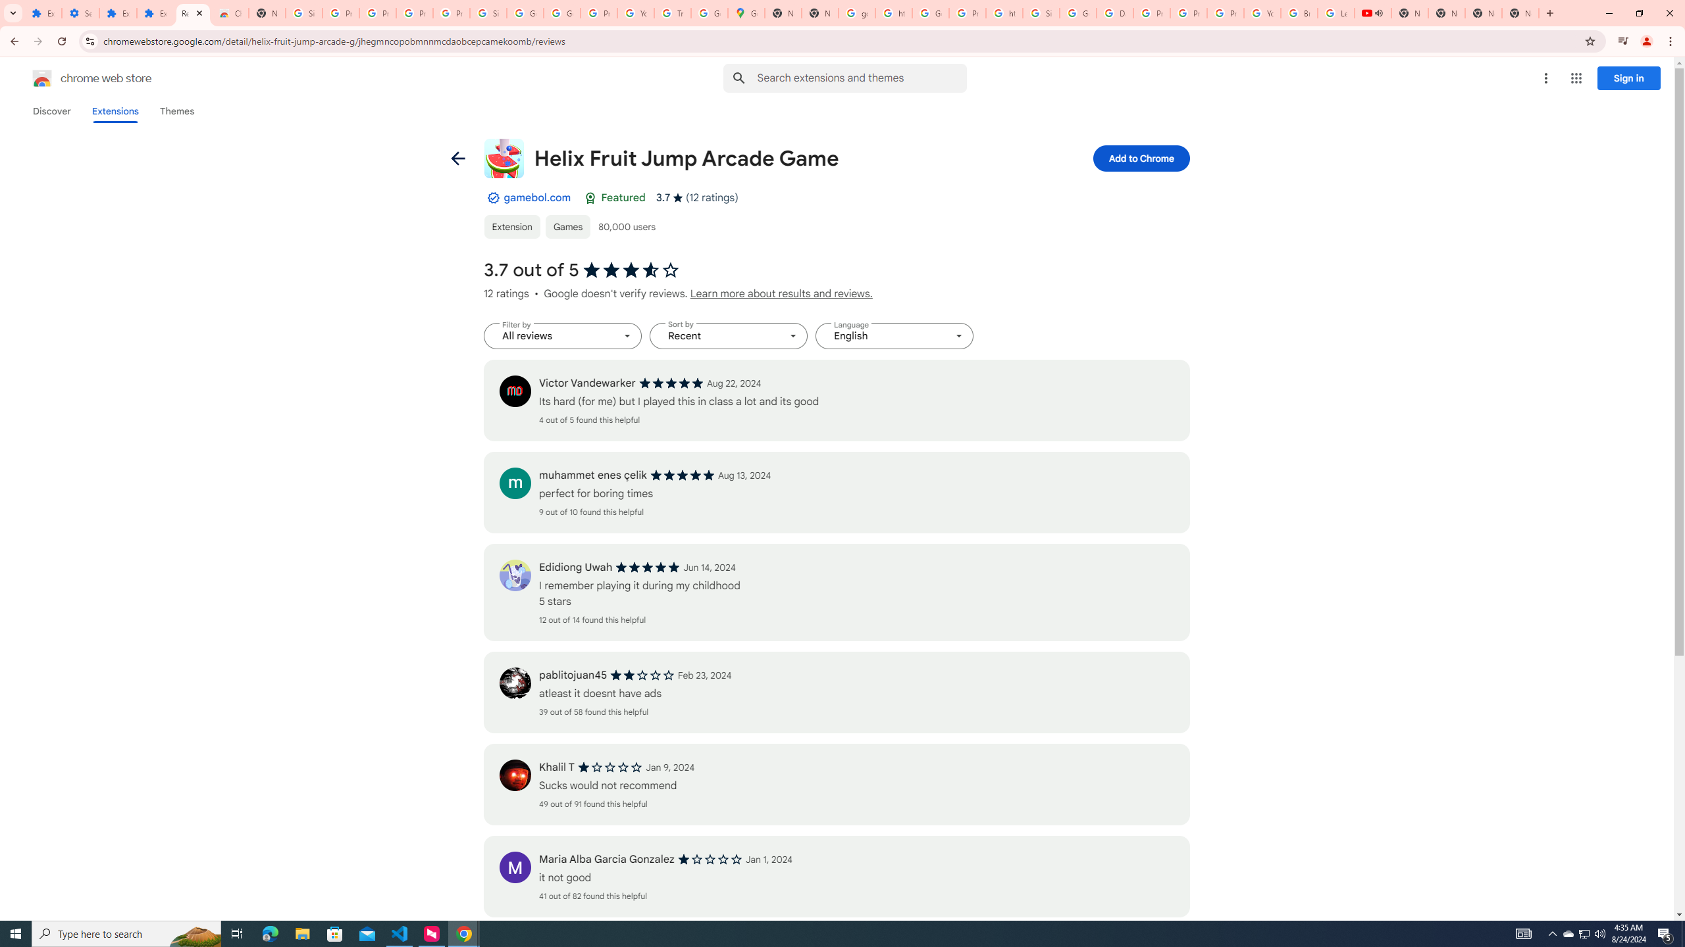 This screenshot has height=947, width=1685. I want to click on Featured Badge, so click(590, 197).